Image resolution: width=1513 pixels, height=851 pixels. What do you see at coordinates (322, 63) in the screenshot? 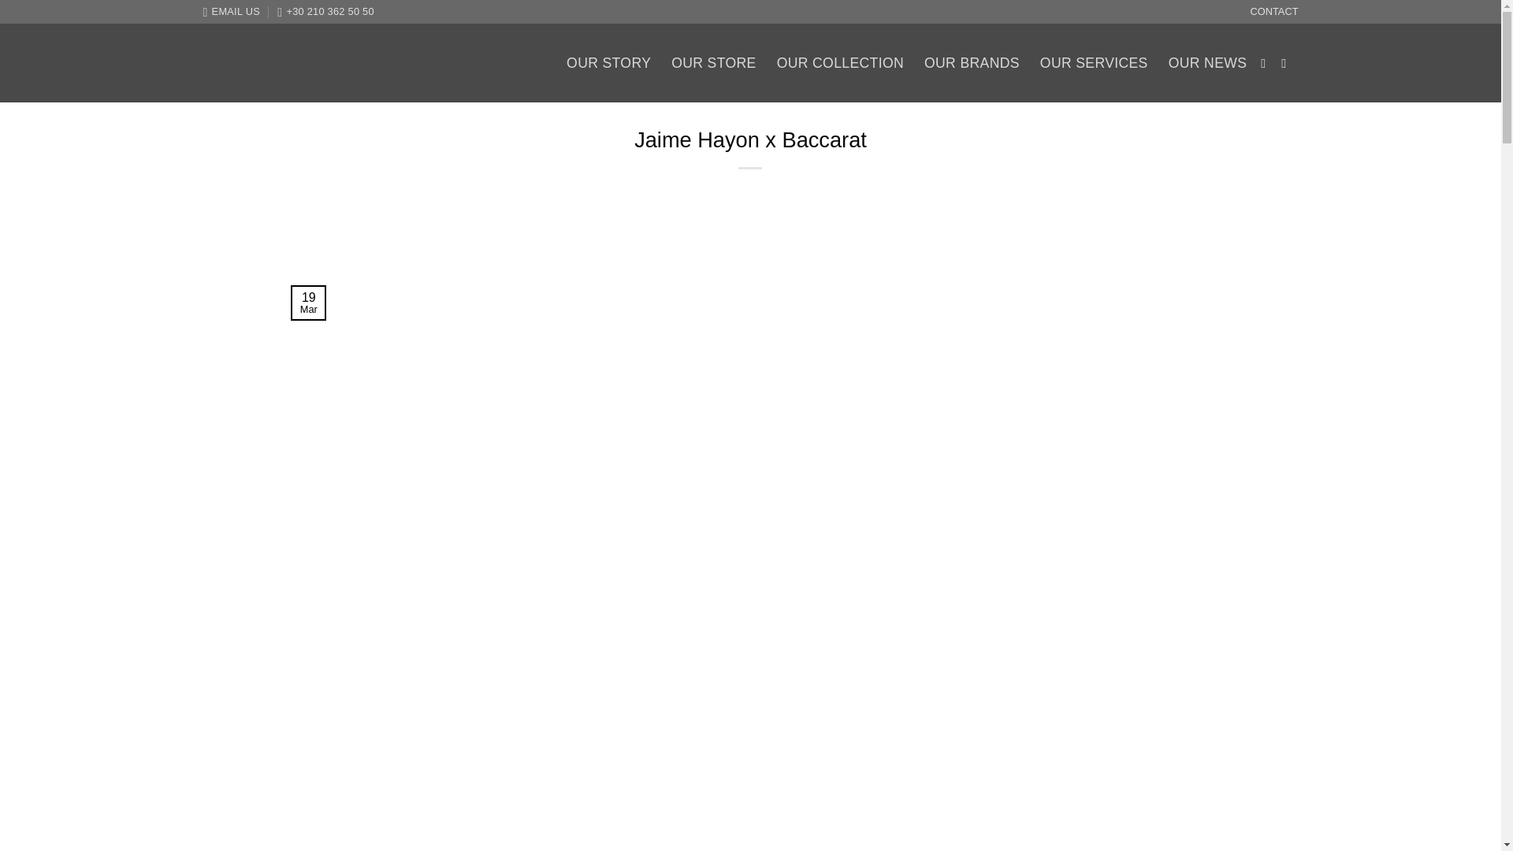
I see `Deros - Deros The Shop` at bounding box center [322, 63].